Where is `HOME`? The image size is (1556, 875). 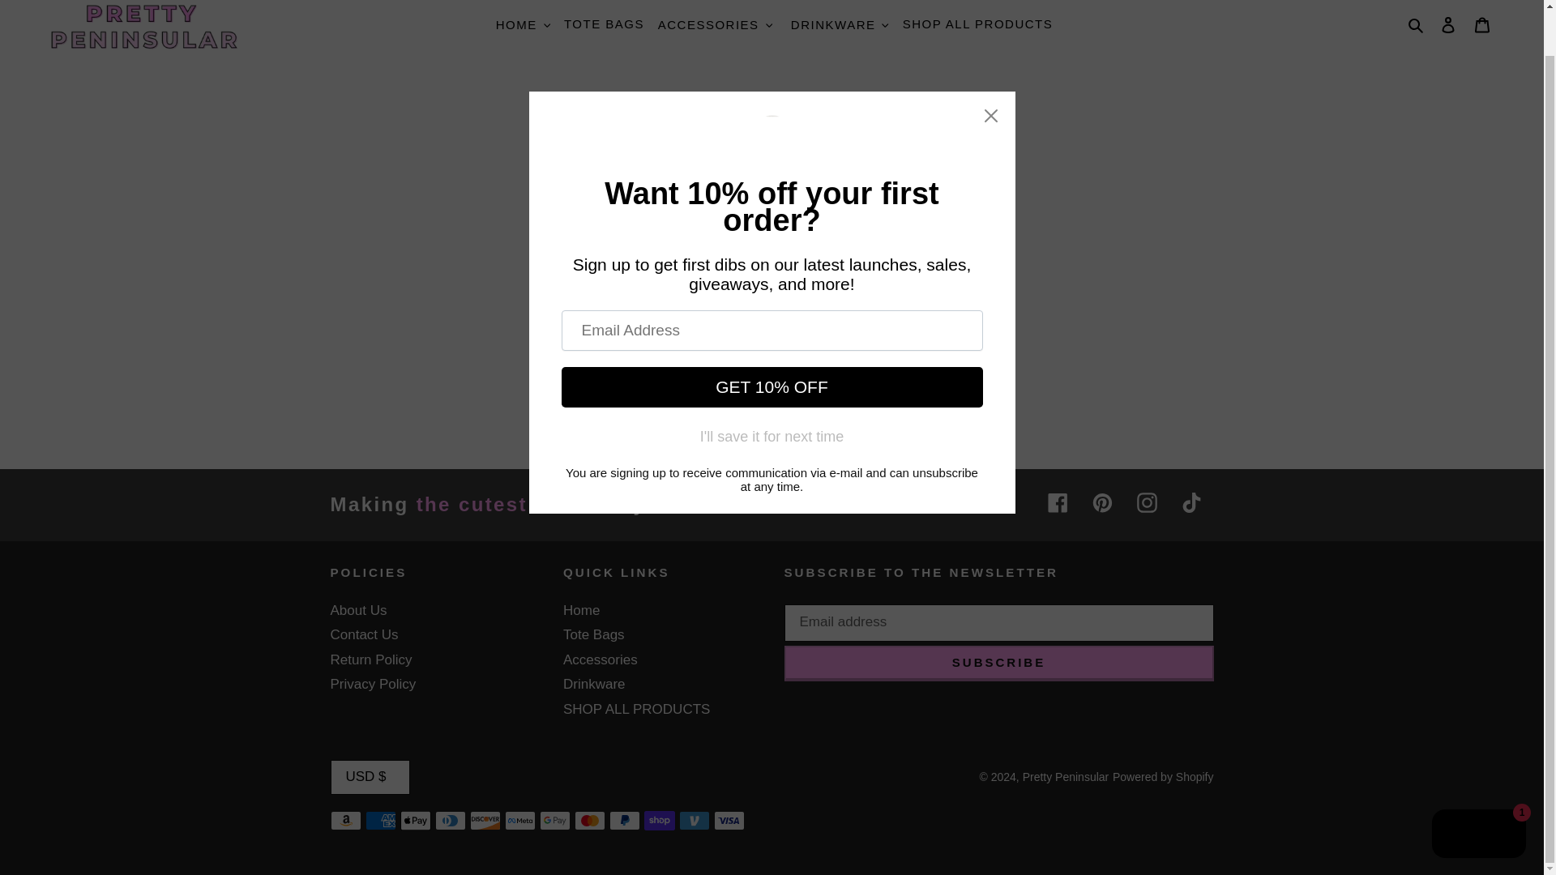
HOME is located at coordinates (516, 24).